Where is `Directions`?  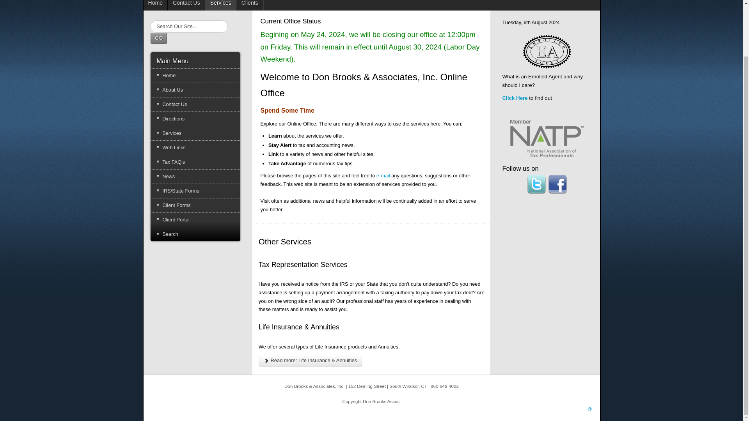
Directions is located at coordinates (195, 119).